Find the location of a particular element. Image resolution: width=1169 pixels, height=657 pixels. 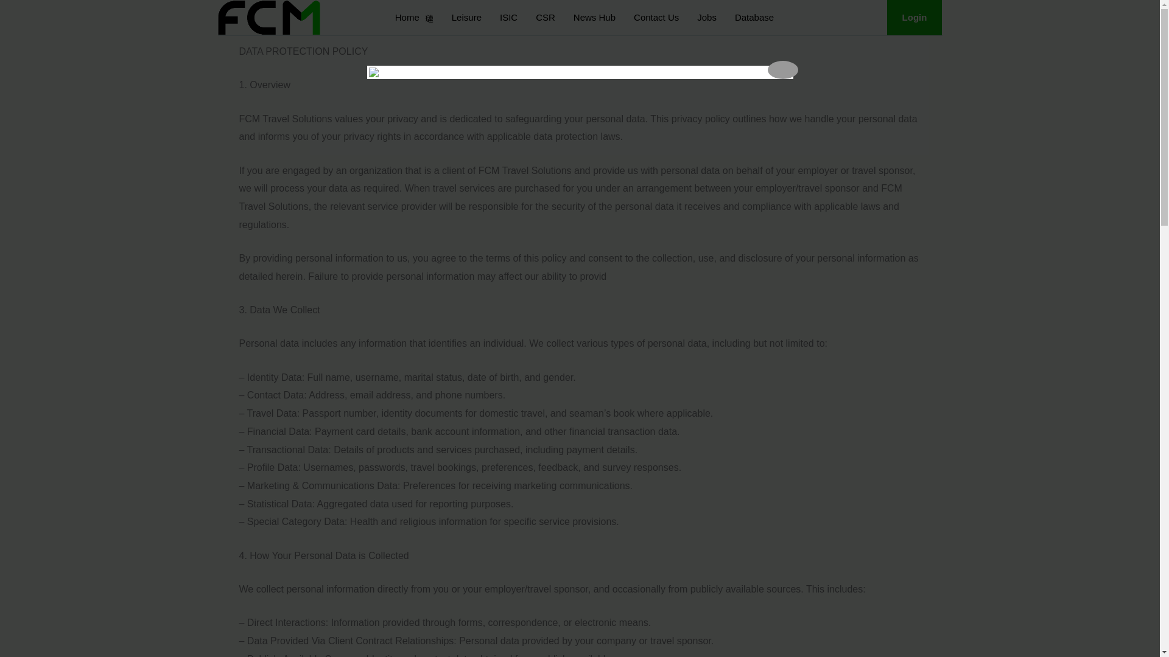

News Hub is located at coordinates (594, 17).